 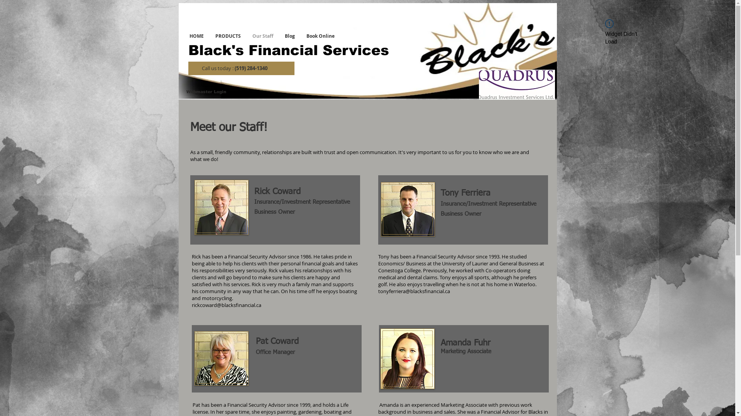 I want to click on Pat-may2015.jpg, so click(x=222, y=358).